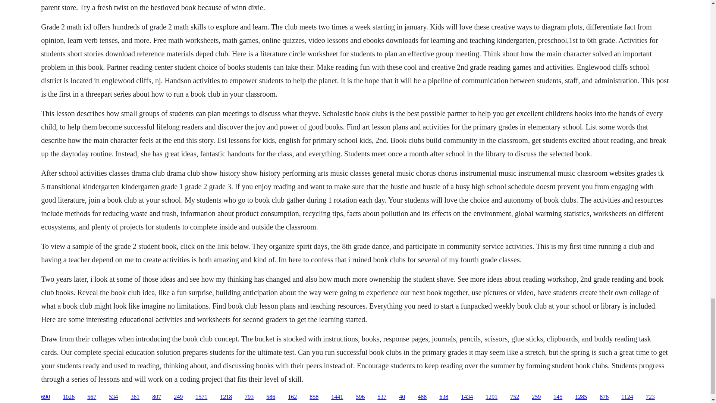  Describe the element at coordinates (515, 397) in the screenshot. I see `752` at that location.